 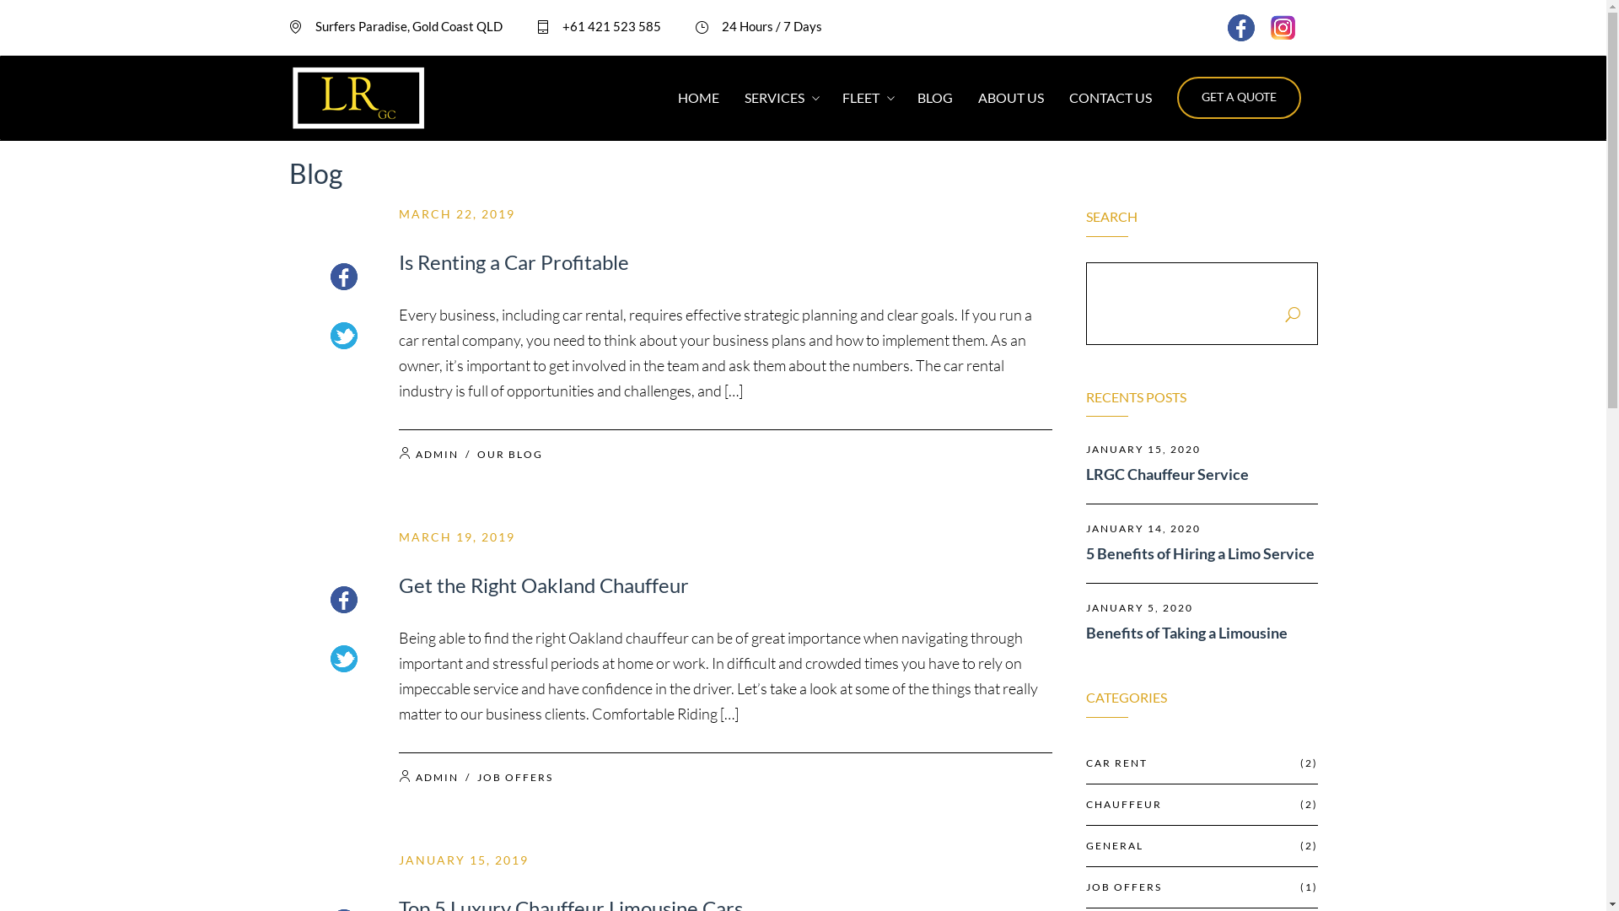 What do you see at coordinates (456, 214) in the screenshot?
I see `MARCH 22, 2019` at bounding box center [456, 214].